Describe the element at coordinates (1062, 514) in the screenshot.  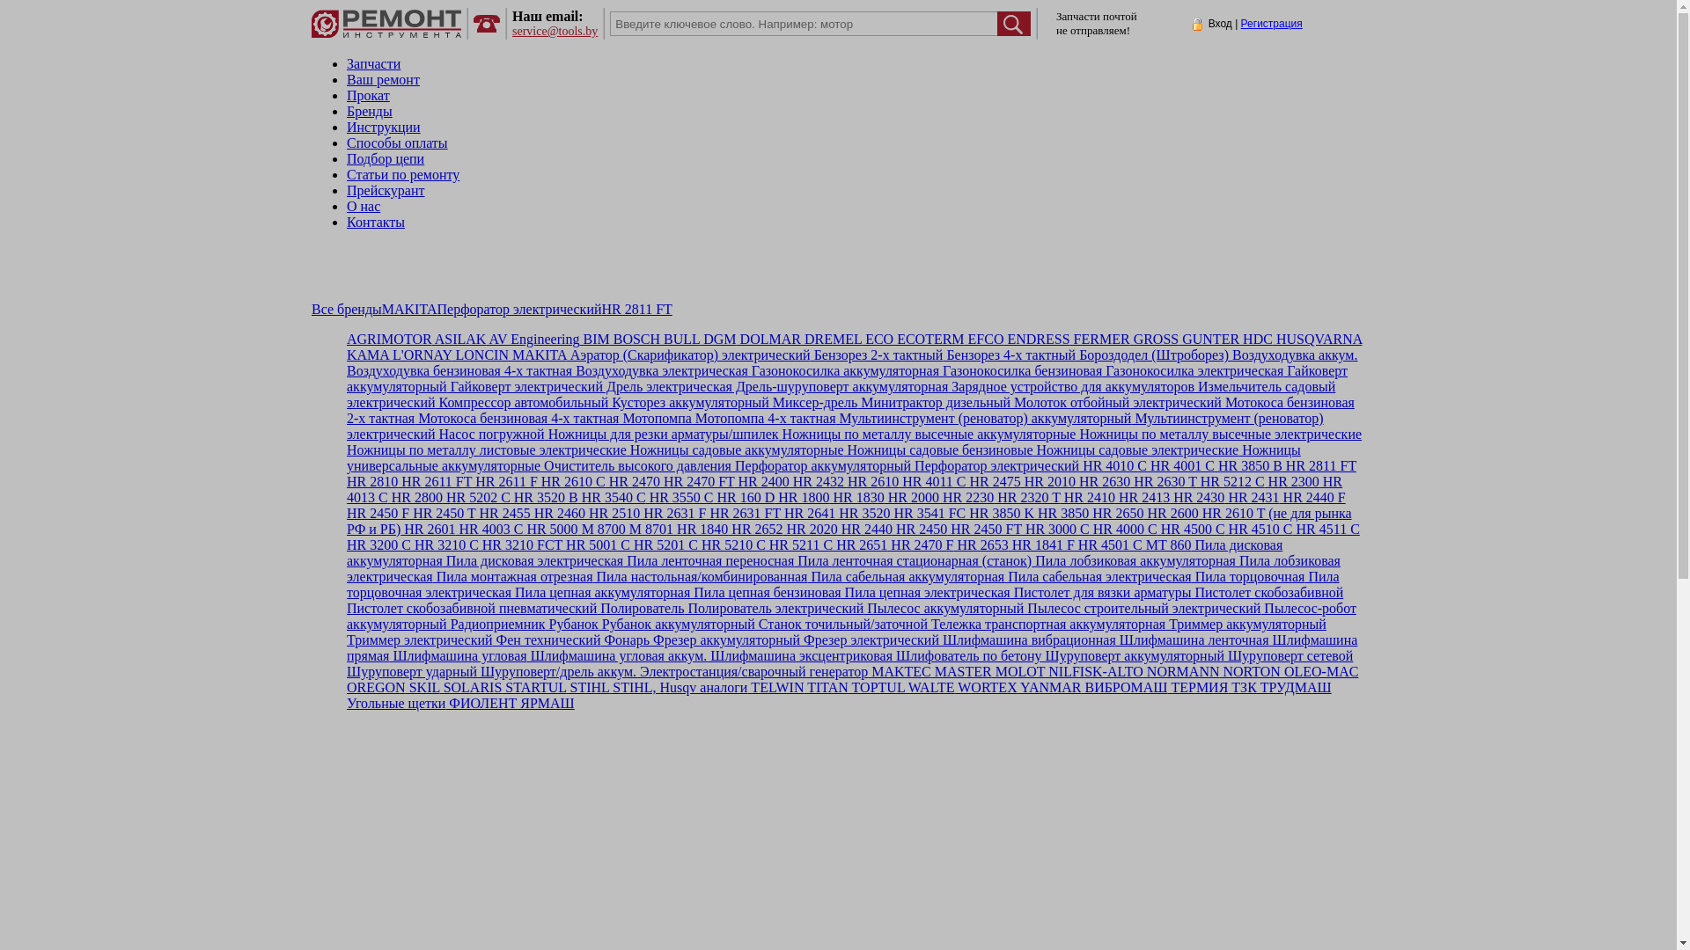
I see `HR 3850` at that location.